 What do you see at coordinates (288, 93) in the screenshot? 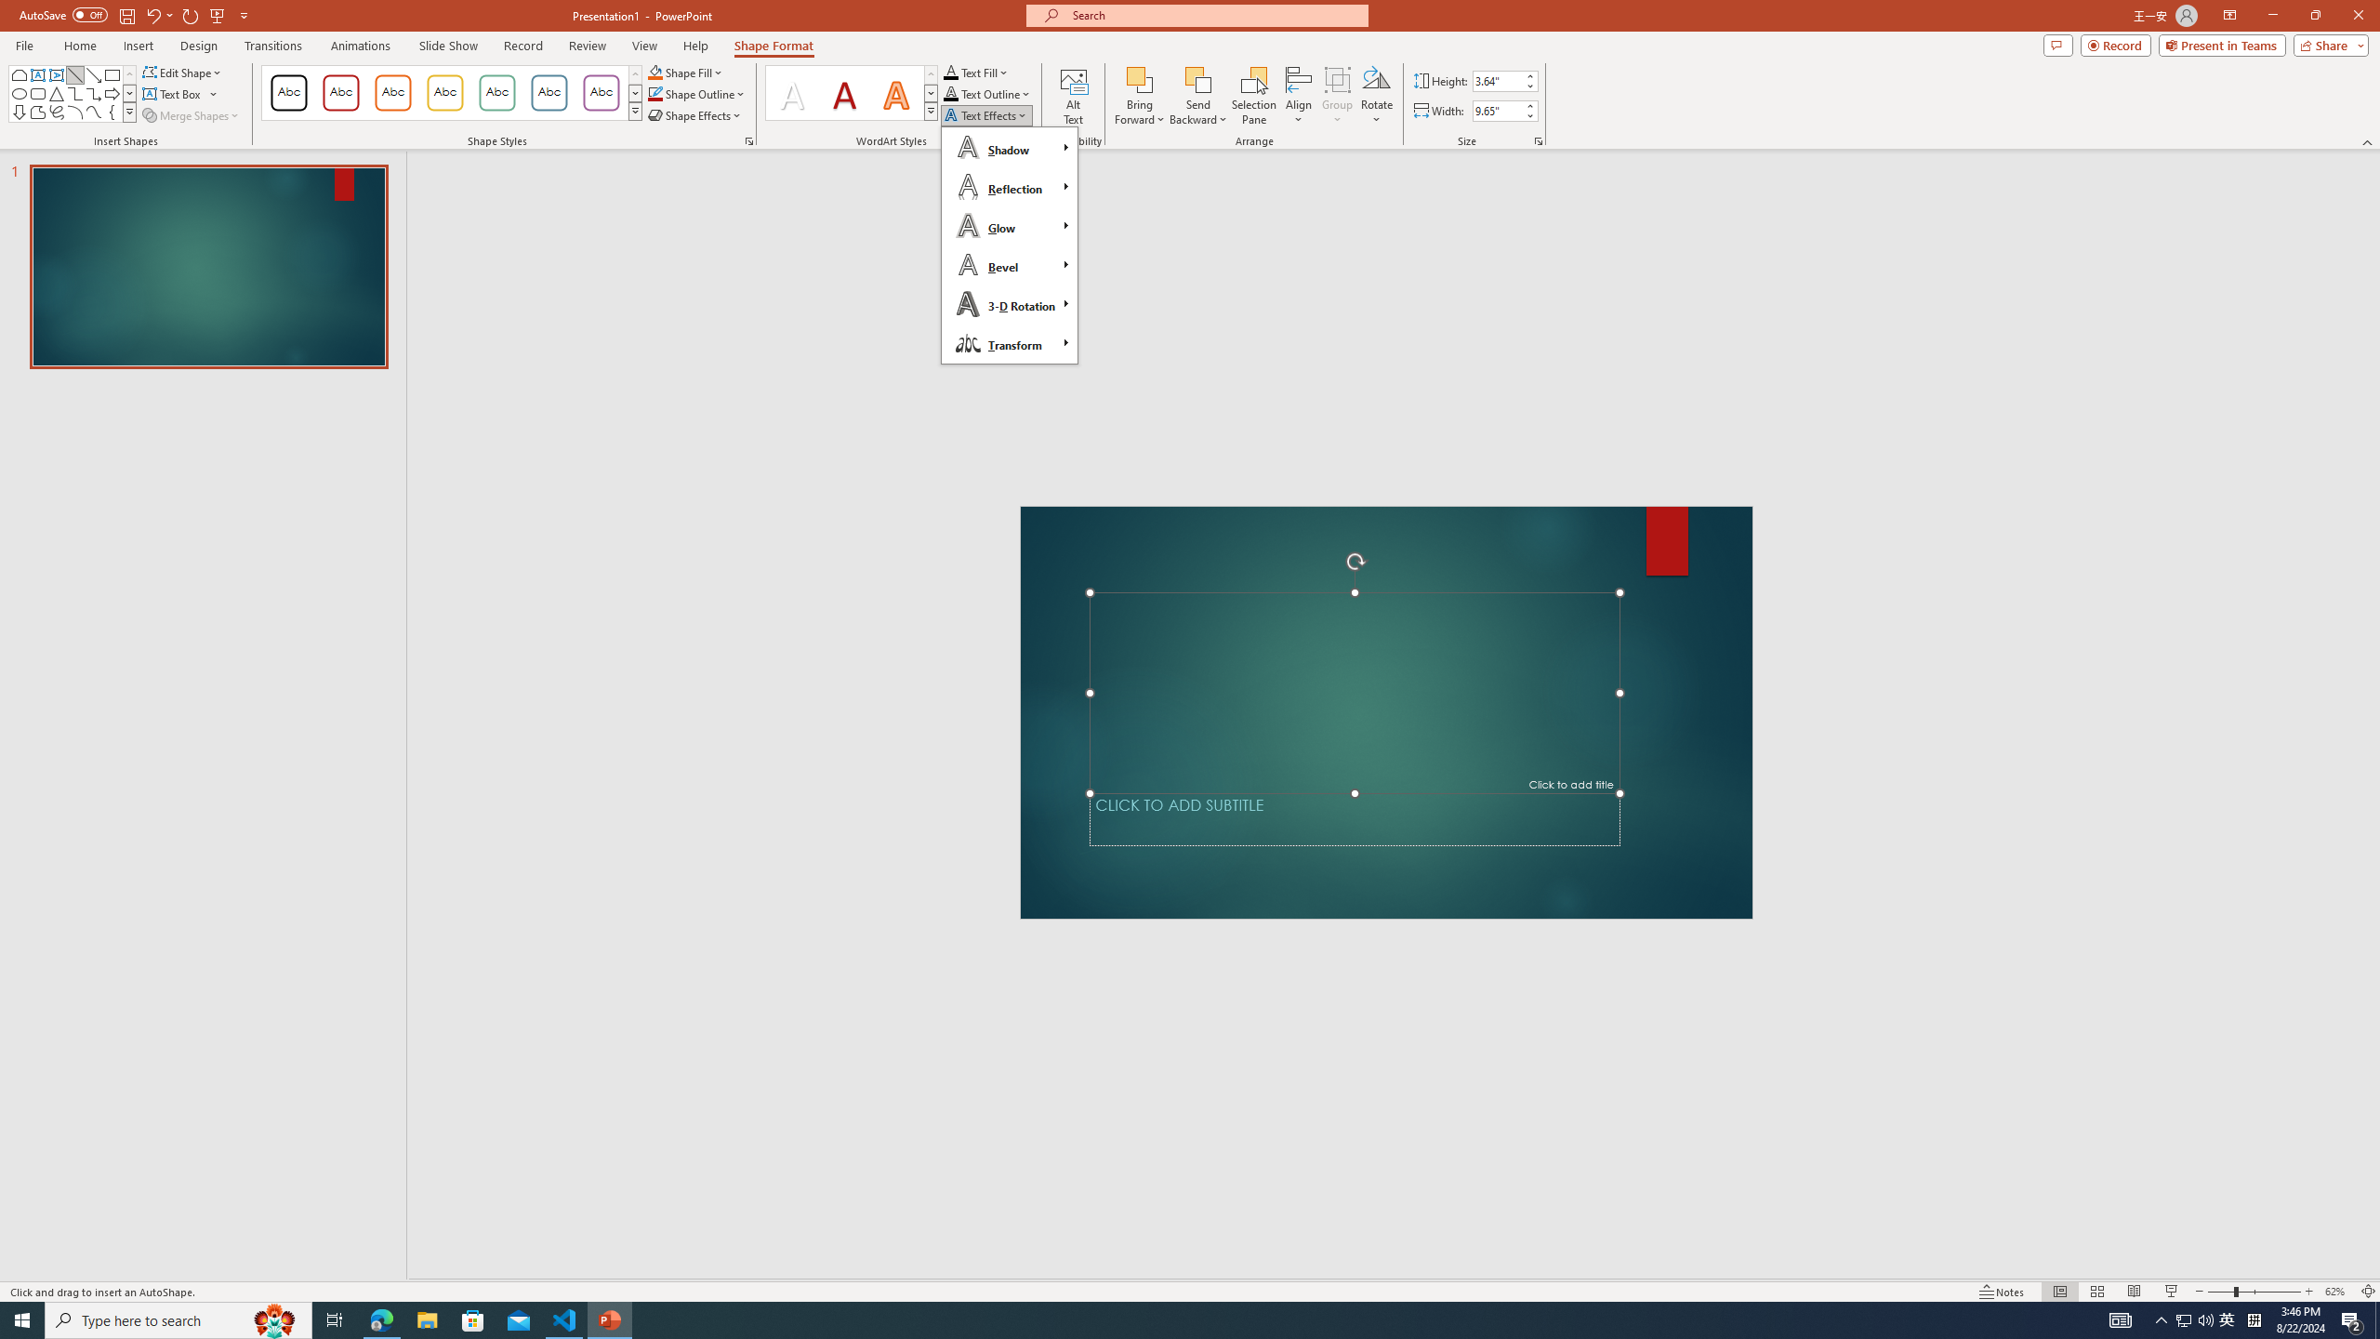
I see `Colored Outline - Black, Dark 1` at bounding box center [288, 93].